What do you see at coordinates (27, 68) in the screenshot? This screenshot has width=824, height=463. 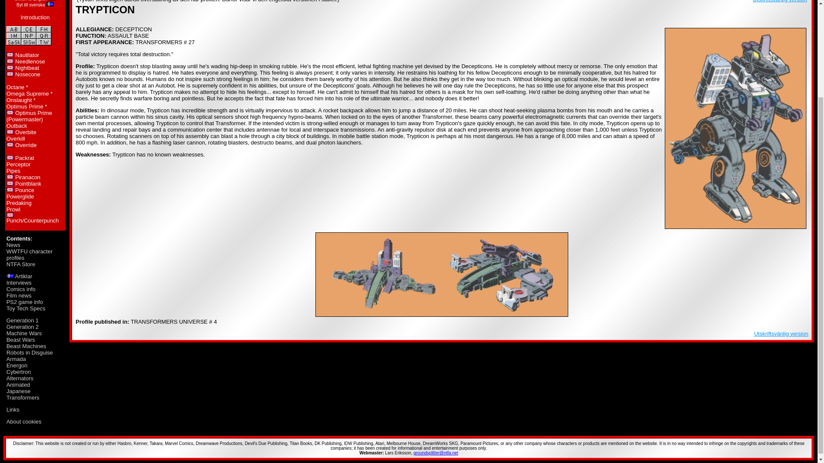 I see `Nightbeat` at bounding box center [27, 68].